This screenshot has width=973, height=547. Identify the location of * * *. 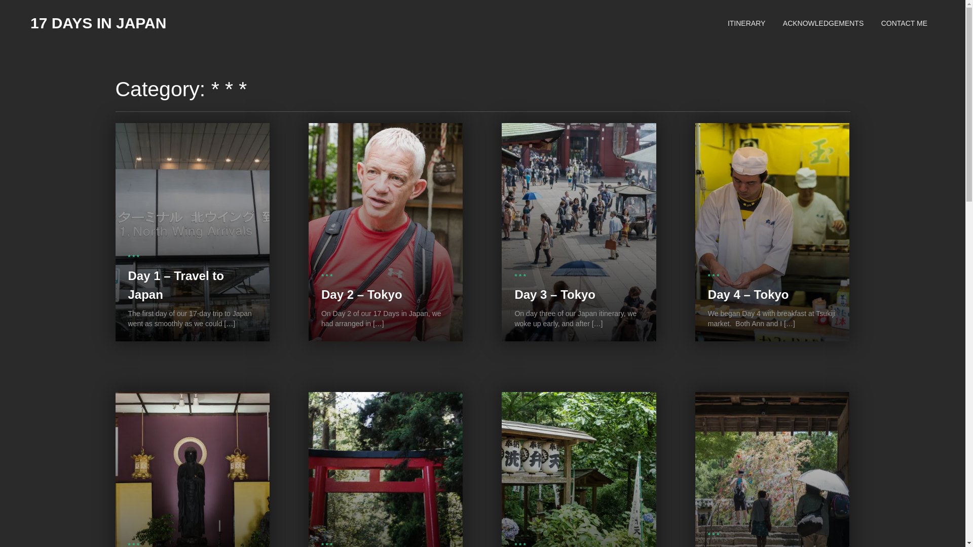
(520, 277).